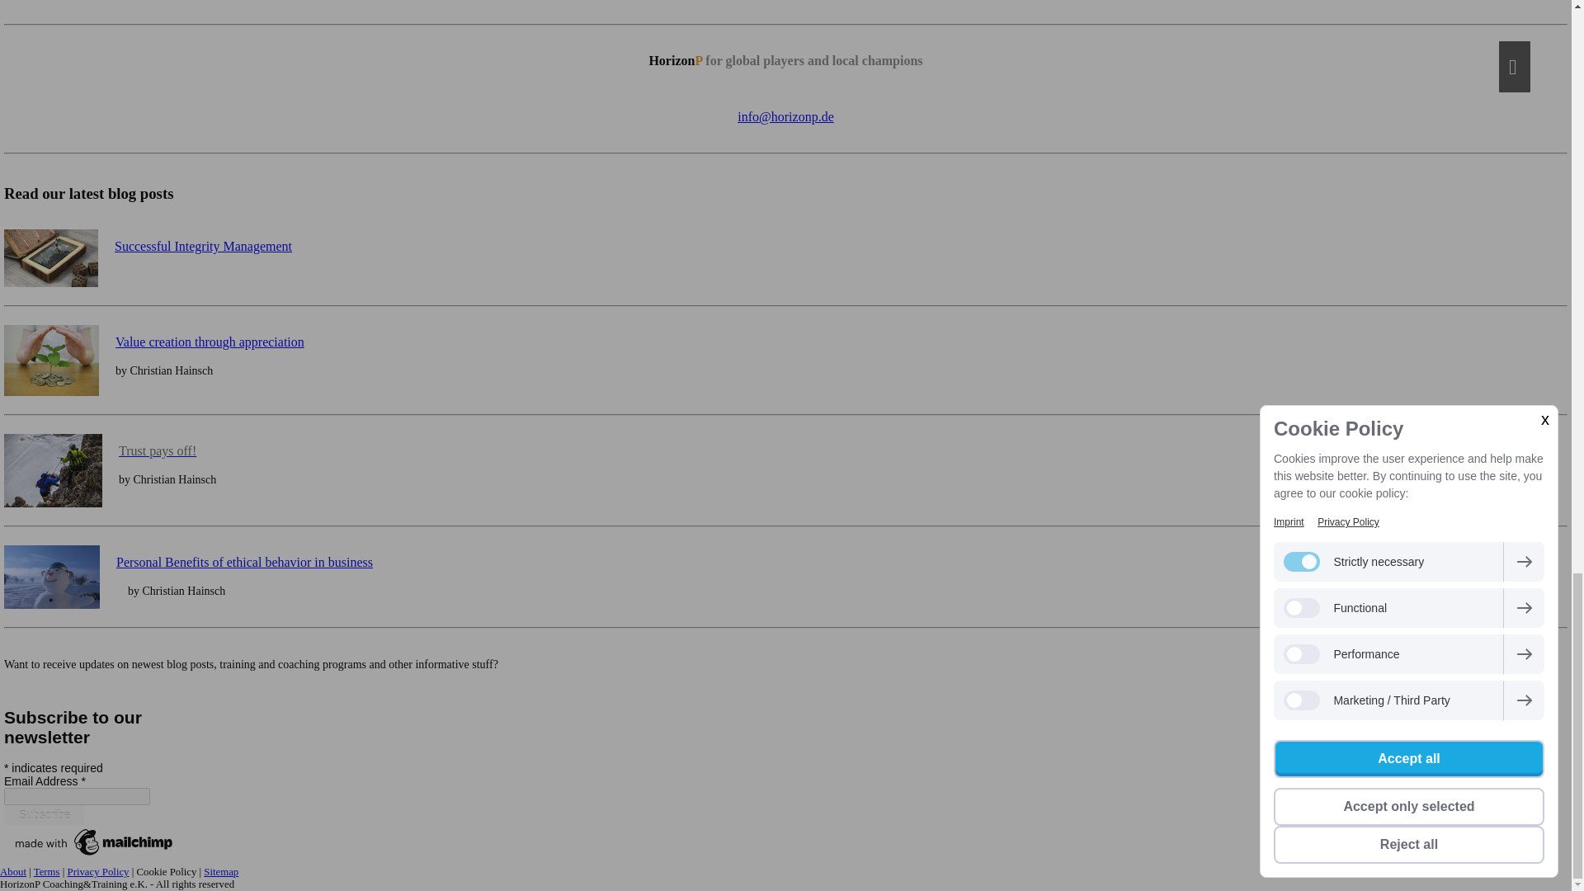 This screenshot has height=891, width=1584. Describe the element at coordinates (45, 815) in the screenshot. I see `Subscribe` at that location.